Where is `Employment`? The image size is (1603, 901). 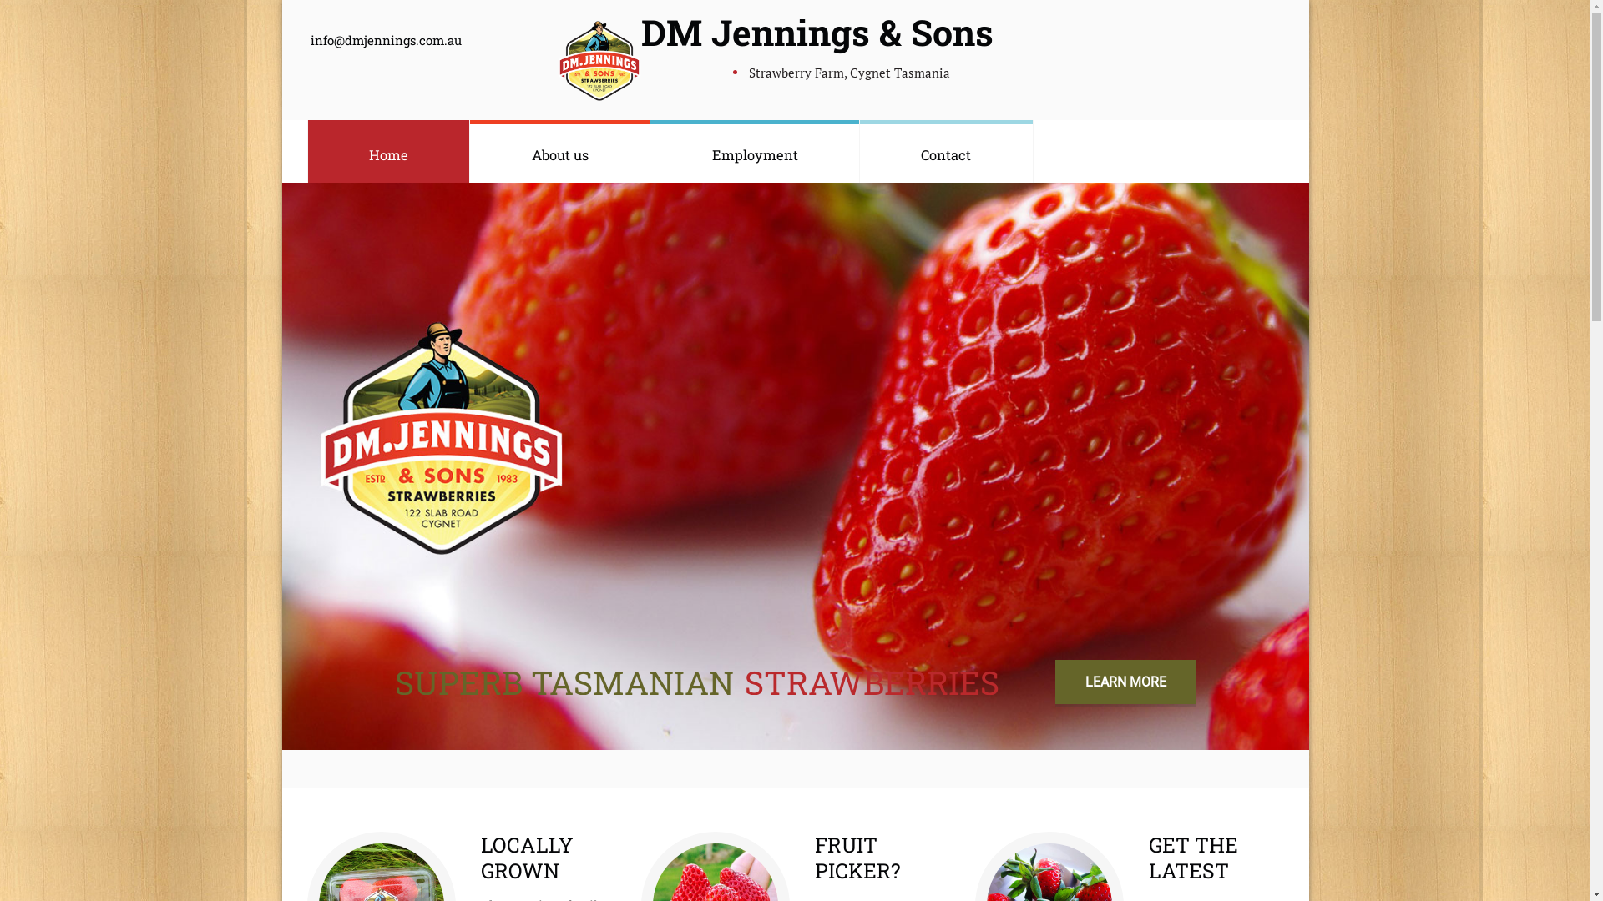 Employment is located at coordinates (755, 152).